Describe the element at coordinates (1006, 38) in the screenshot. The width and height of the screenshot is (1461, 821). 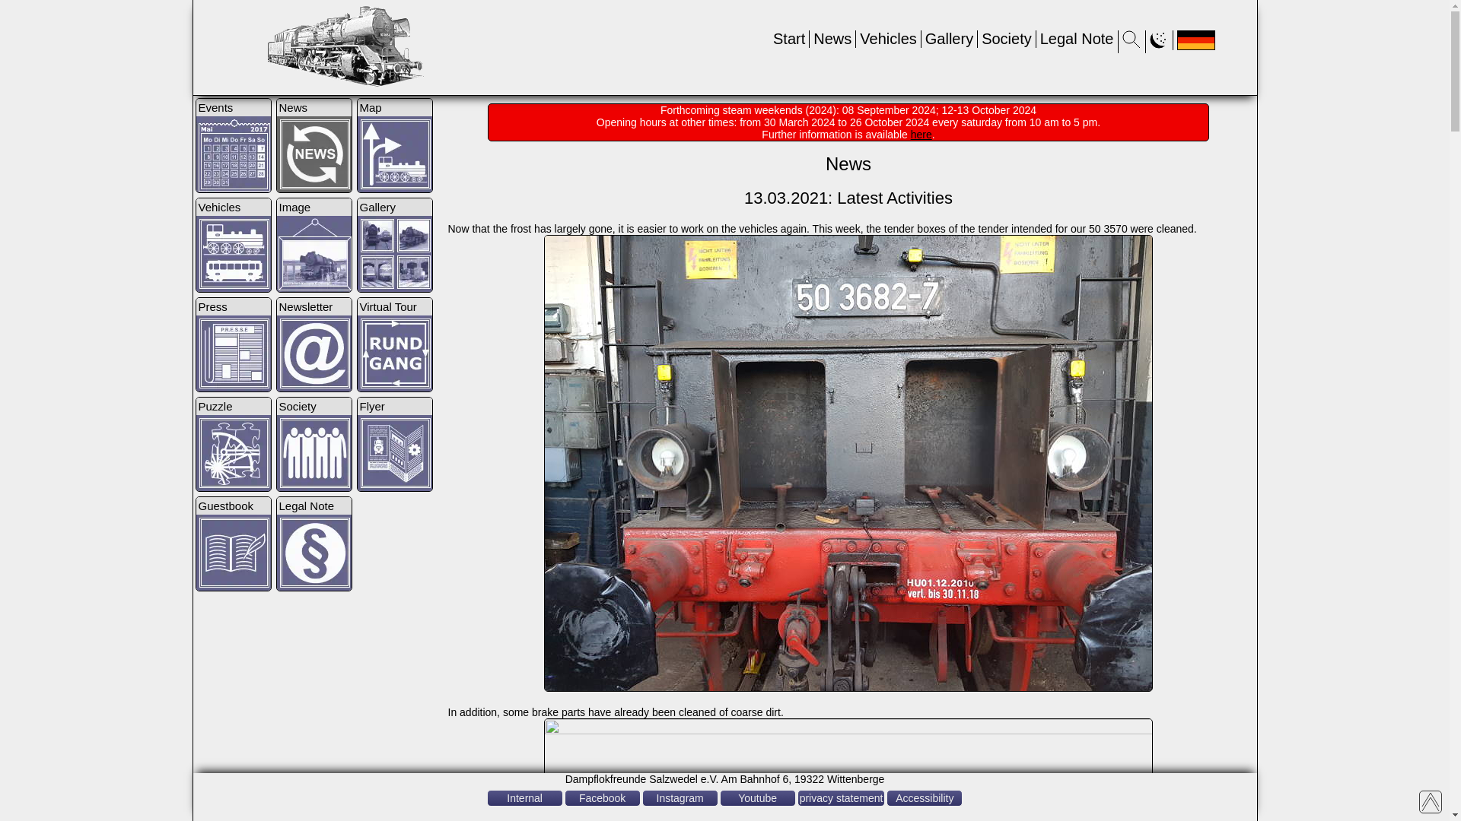
I see `Society` at that location.